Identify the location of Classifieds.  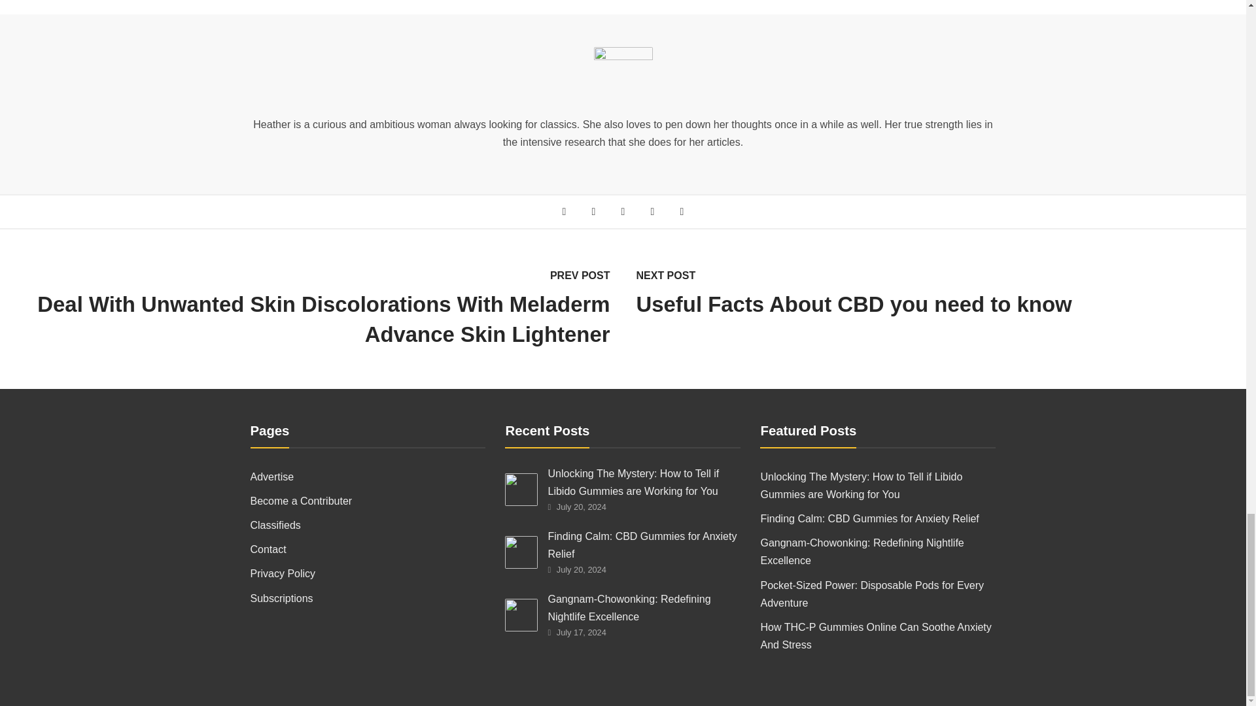
(368, 524).